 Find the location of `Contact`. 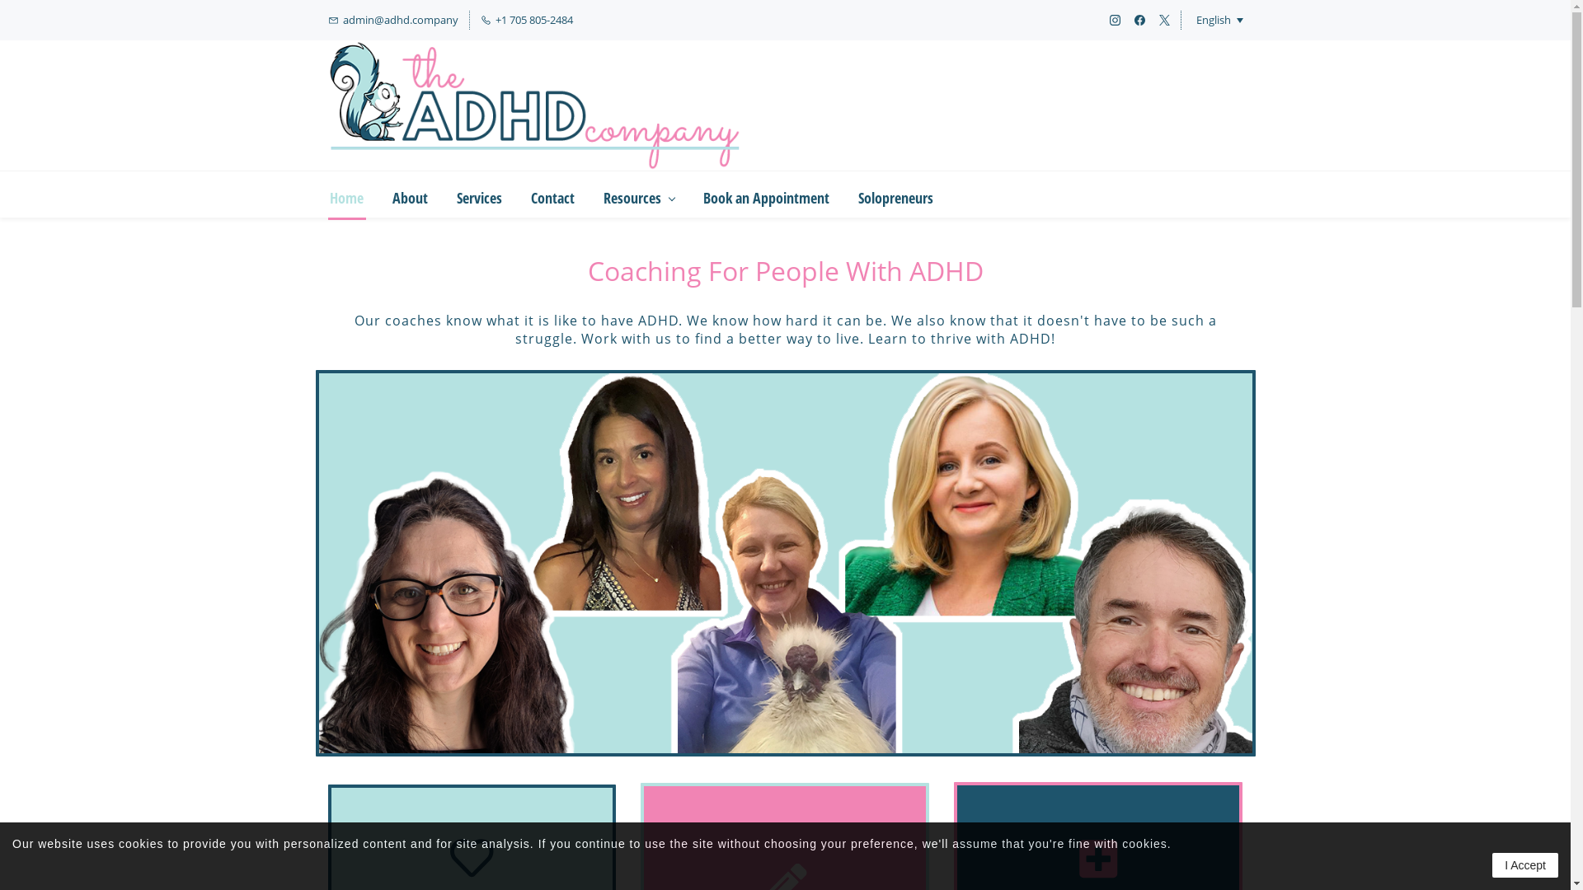

Contact is located at coordinates (553, 194).